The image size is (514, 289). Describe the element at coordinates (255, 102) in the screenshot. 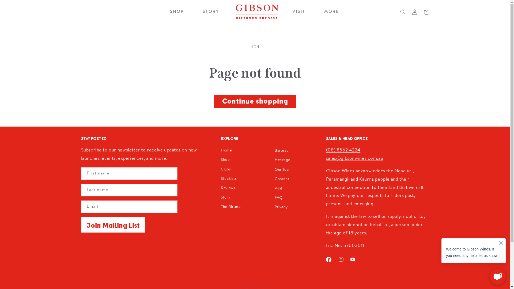

I see `Continue shopping` at that location.